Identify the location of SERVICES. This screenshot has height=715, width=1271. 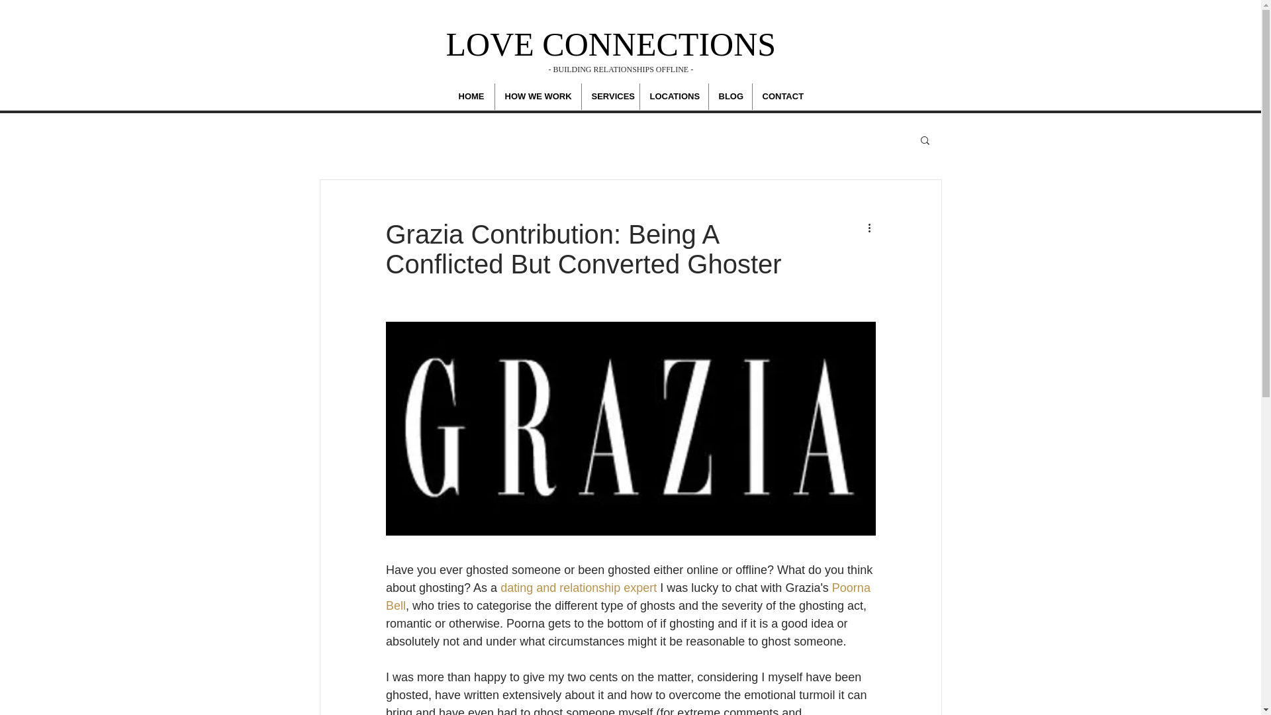
(610, 97).